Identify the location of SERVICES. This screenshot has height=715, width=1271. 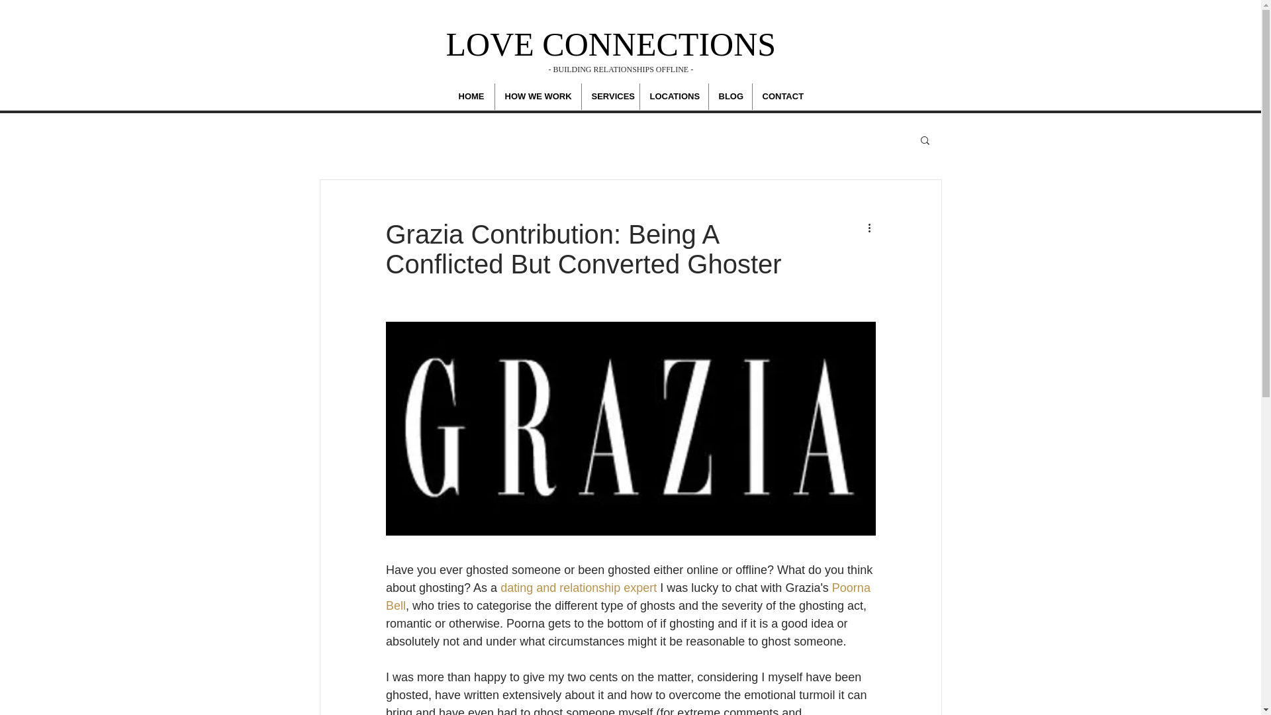
(610, 97).